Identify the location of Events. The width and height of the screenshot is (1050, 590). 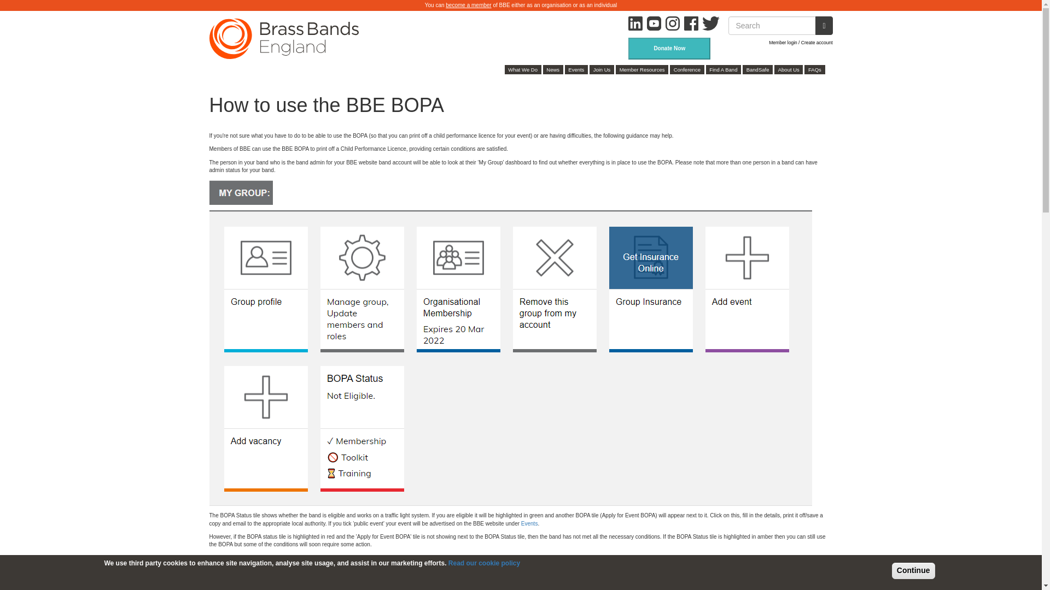
(576, 69).